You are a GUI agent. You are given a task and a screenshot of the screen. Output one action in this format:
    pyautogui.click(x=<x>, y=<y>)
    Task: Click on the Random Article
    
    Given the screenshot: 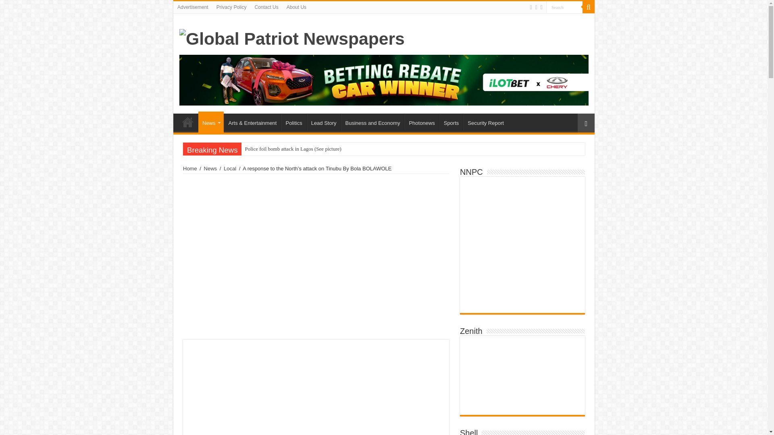 What is the action you would take?
    pyautogui.click(x=586, y=123)
    